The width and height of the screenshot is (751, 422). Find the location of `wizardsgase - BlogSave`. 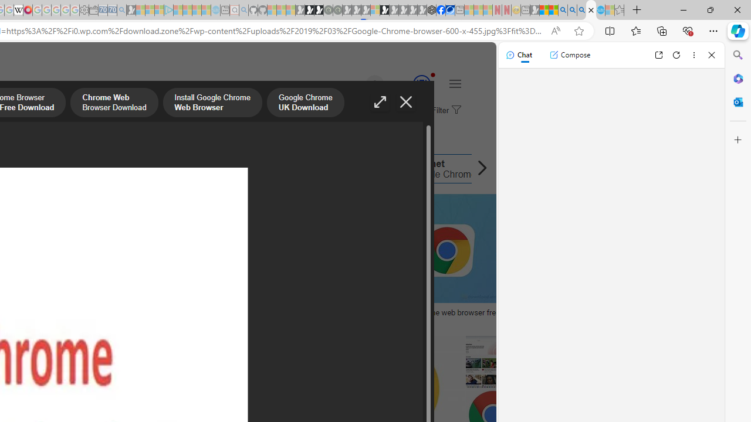

wizardsgase - BlogSave is located at coordinates (122, 263).